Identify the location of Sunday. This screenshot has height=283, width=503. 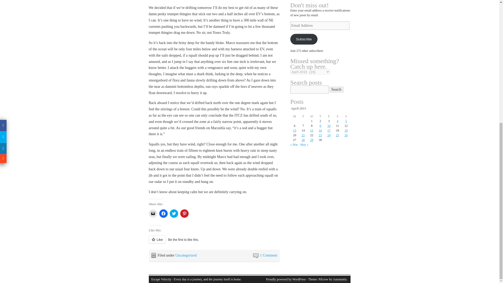
(346, 116).